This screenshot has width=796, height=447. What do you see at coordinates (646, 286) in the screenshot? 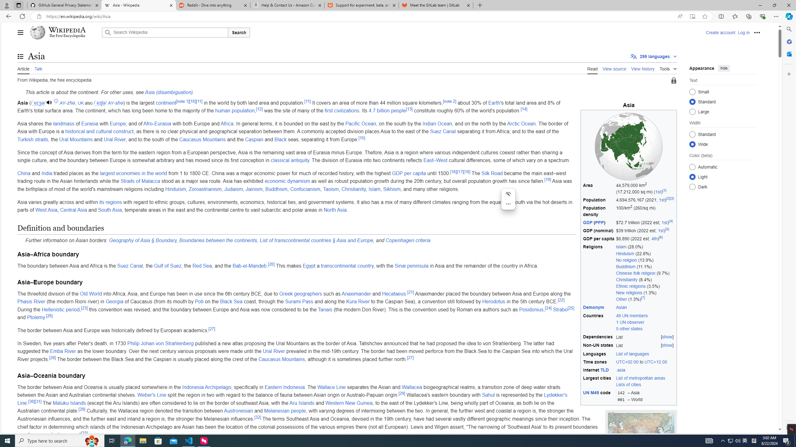
I see `Ethnic religions (3.5%)` at bounding box center [646, 286].